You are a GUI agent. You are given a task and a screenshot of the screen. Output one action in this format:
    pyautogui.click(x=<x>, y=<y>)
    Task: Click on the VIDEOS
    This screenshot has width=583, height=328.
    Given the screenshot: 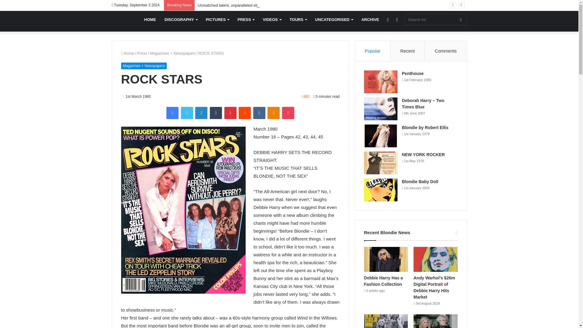 What is the action you would take?
    pyautogui.click(x=271, y=19)
    